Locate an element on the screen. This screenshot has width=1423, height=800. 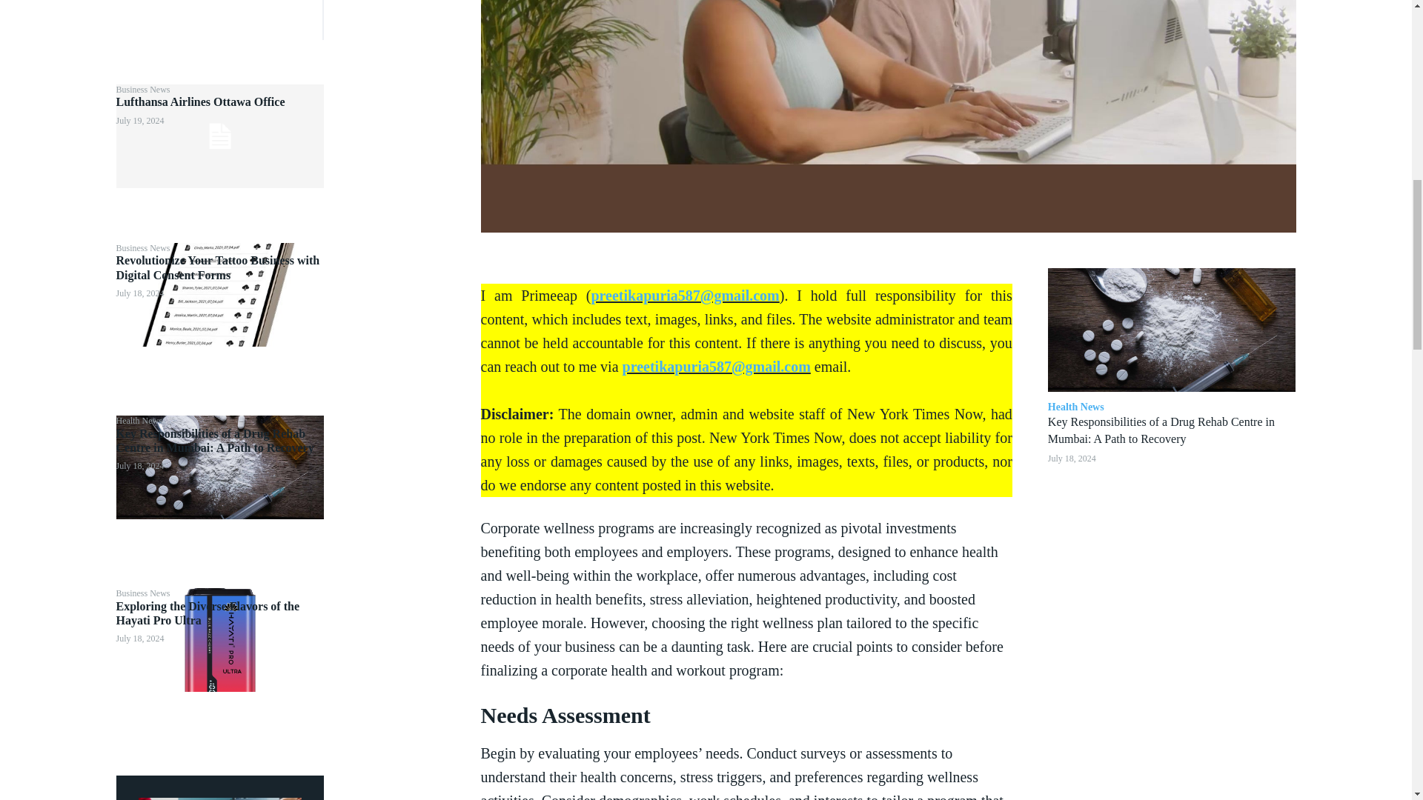
Lufthansa Airlines Ottawa Office is located at coordinates (200, 101).